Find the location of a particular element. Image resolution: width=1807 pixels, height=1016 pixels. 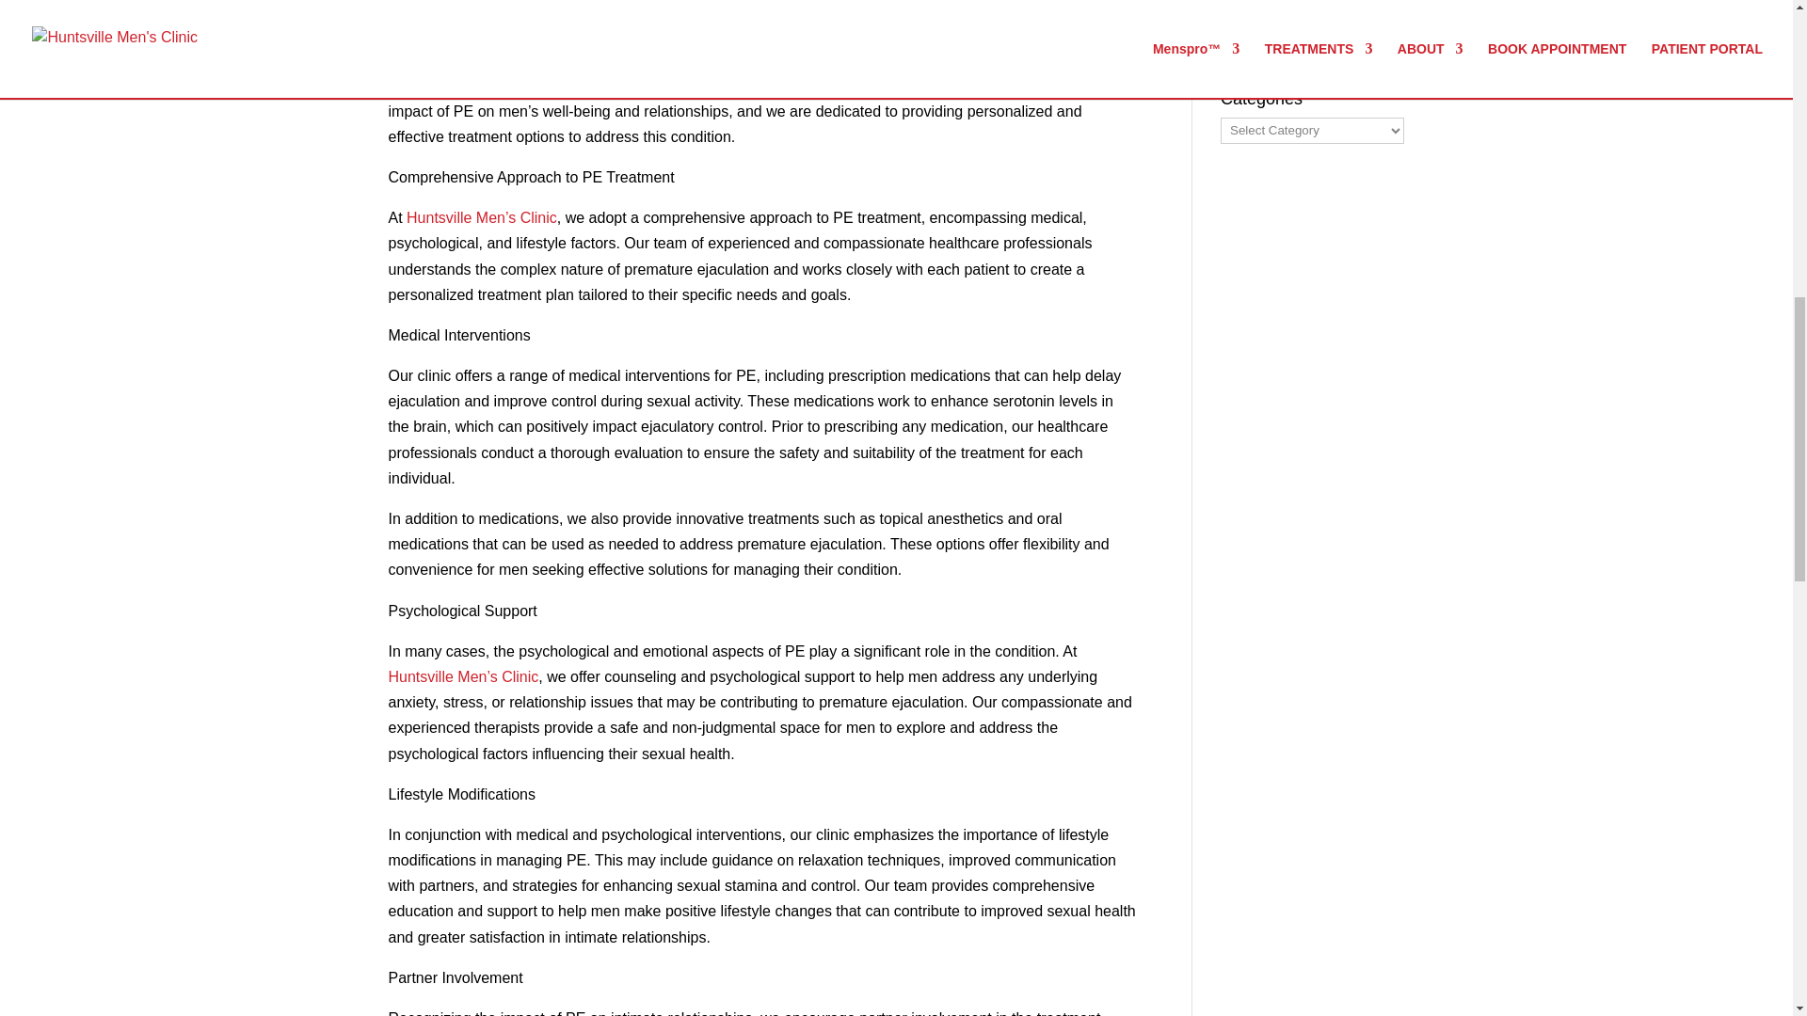

Home Page is located at coordinates (463, 675).